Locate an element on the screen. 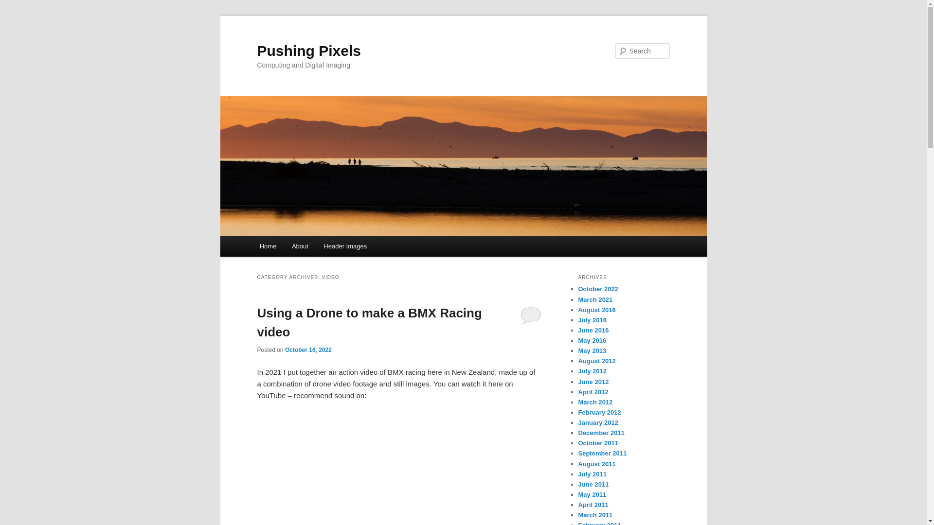 This screenshot has width=934, height=525. Racing at Kapiti BMX Club is located at coordinates (399, 470).